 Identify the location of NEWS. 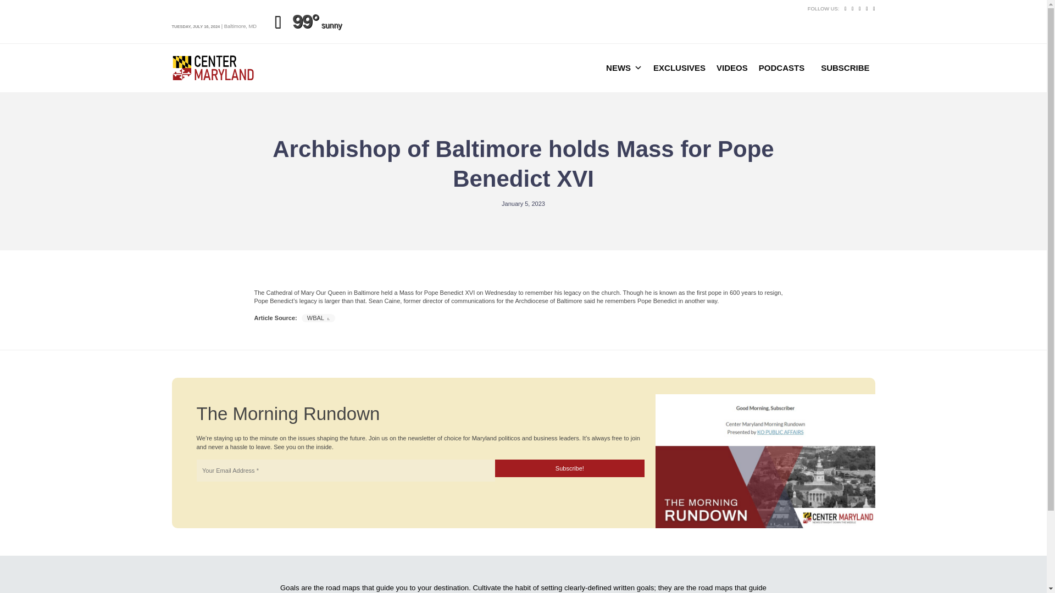
(624, 68).